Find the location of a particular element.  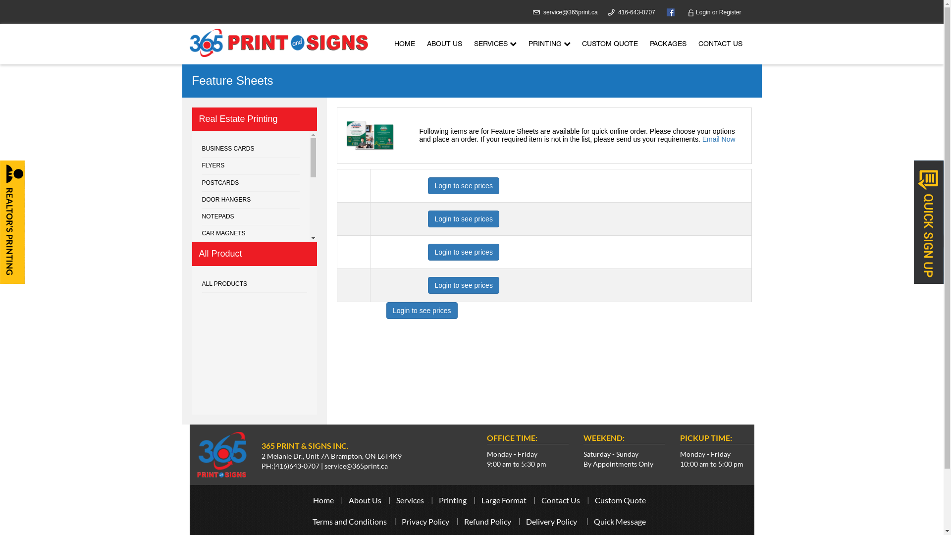

Home is located at coordinates (323, 500).